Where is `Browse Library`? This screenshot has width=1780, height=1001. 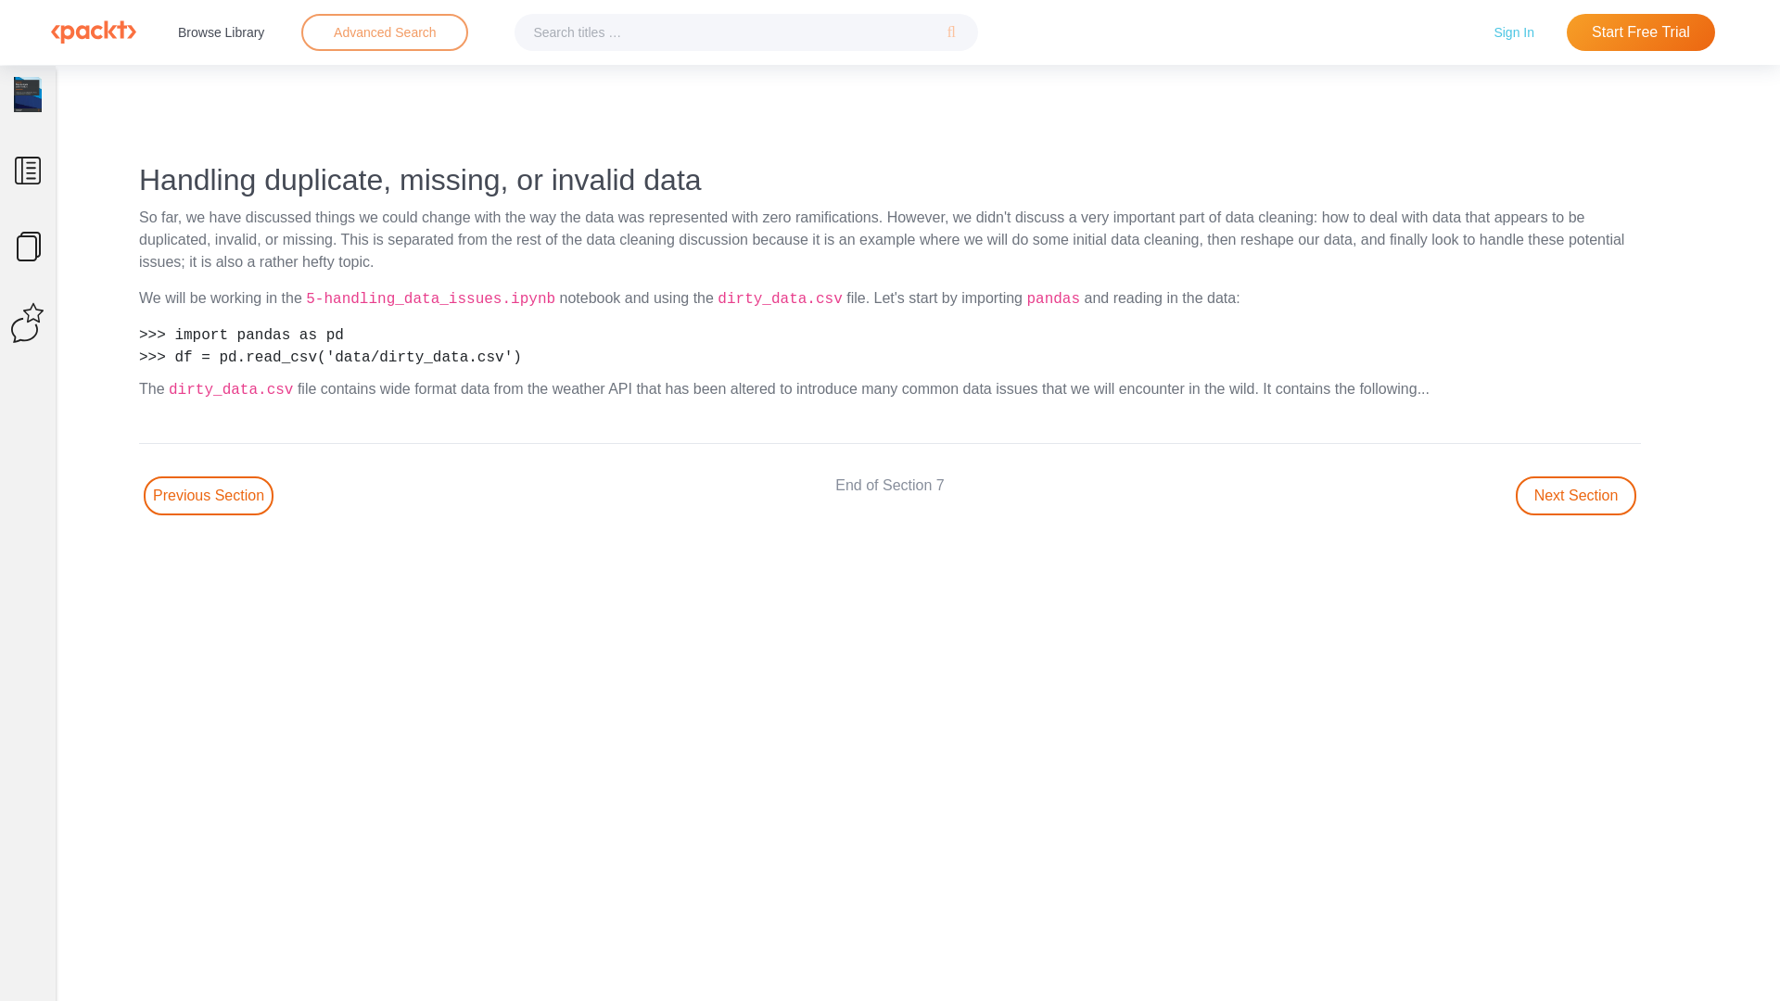
Browse Library is located at coordinates (221, 32).